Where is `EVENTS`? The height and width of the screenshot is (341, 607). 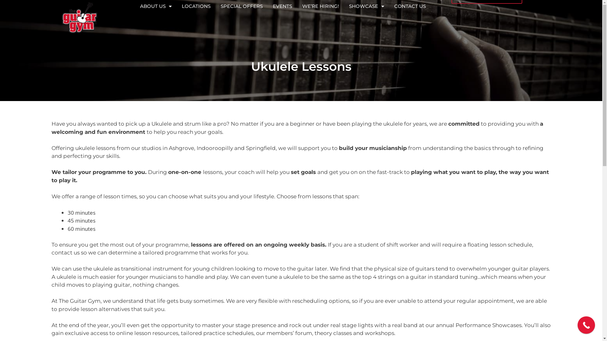
EVENTS is located at coordinates (283, 6).